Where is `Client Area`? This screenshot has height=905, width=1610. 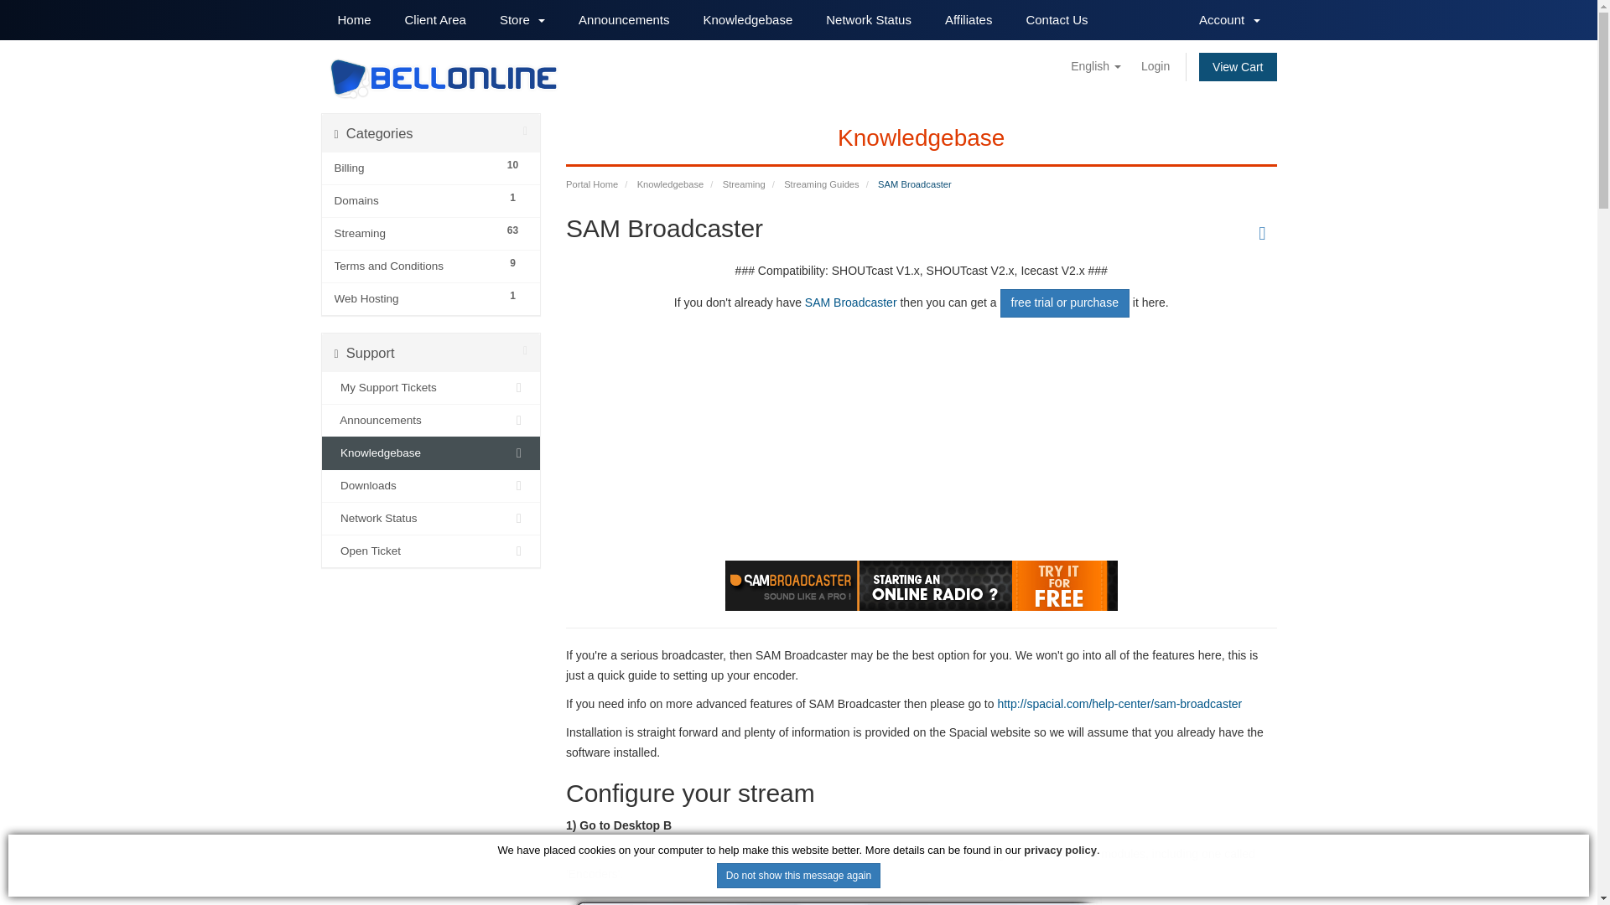 Client Area is located at coordinates (435, 20).